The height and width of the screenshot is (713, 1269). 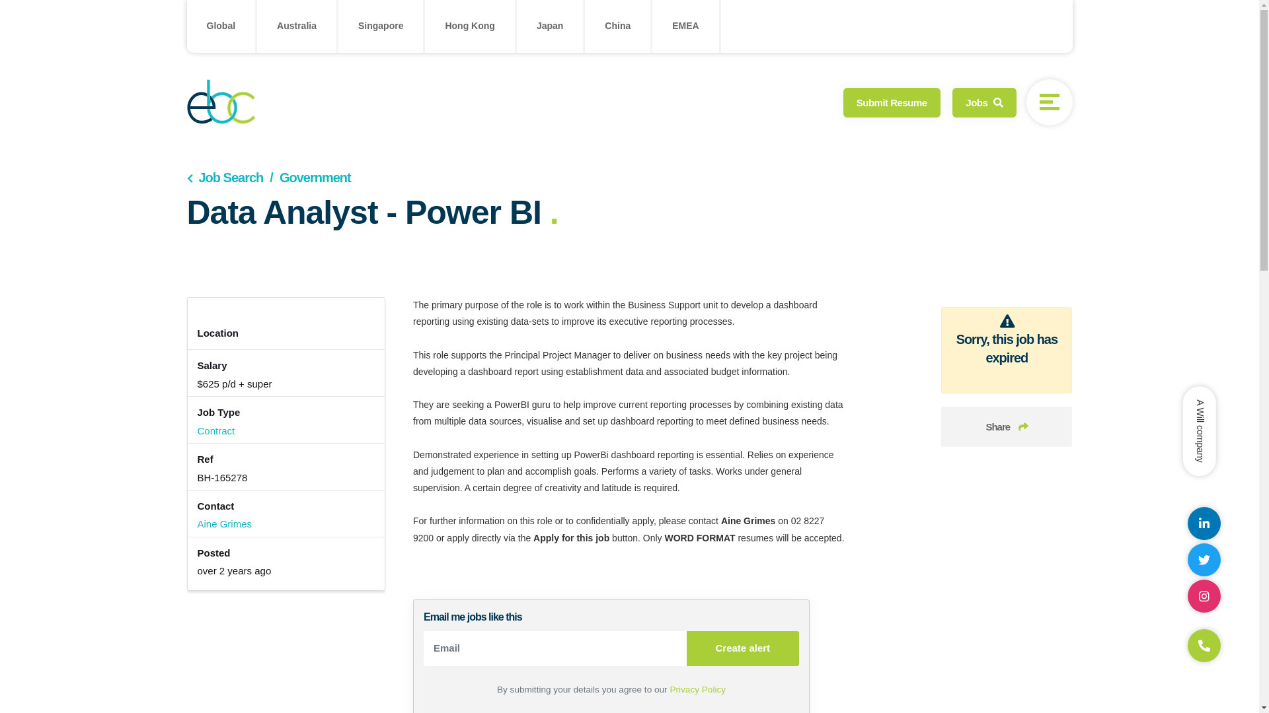 What do you see at coordinates (469, 26) in the screenshot?
I see `Hong Kong` at bounding box center [469, 26].